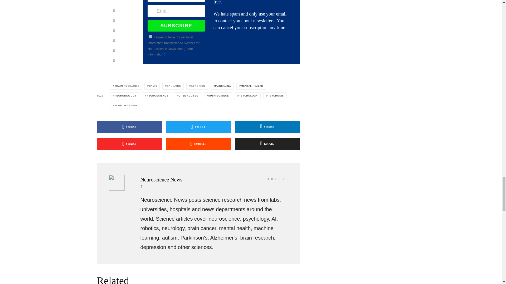 This screenshot has width=506, height=284. Describe the element at coordinates (150, 36) in the screenshot. I see `on` at that location.